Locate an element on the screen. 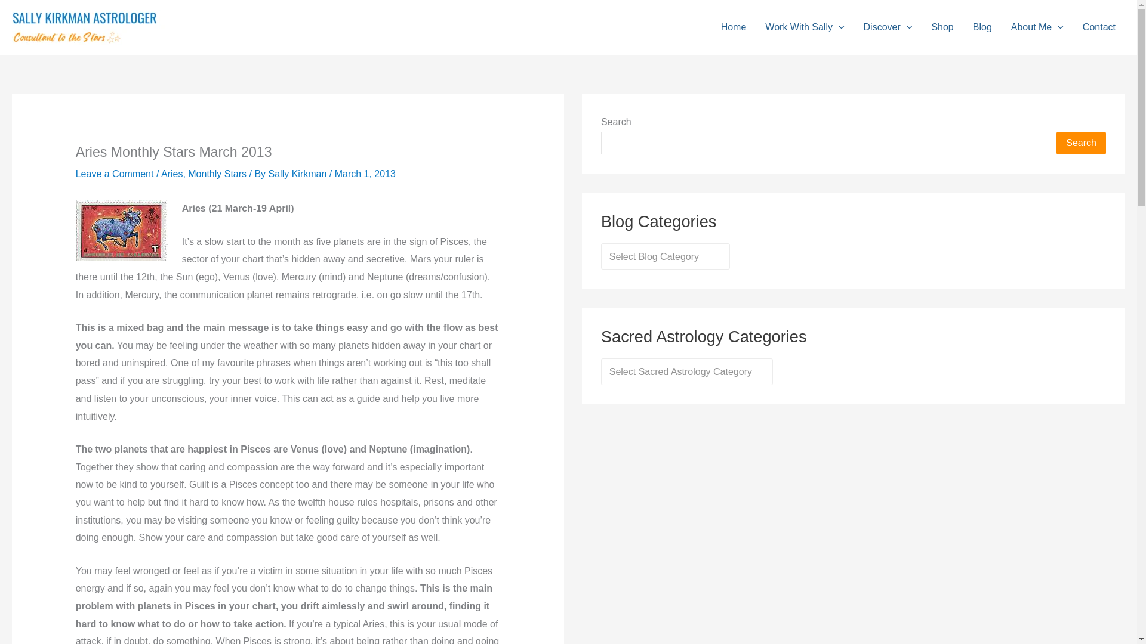 The width and height of the screenshot is (1146, 644). Home is located at coordinates (734, 27).